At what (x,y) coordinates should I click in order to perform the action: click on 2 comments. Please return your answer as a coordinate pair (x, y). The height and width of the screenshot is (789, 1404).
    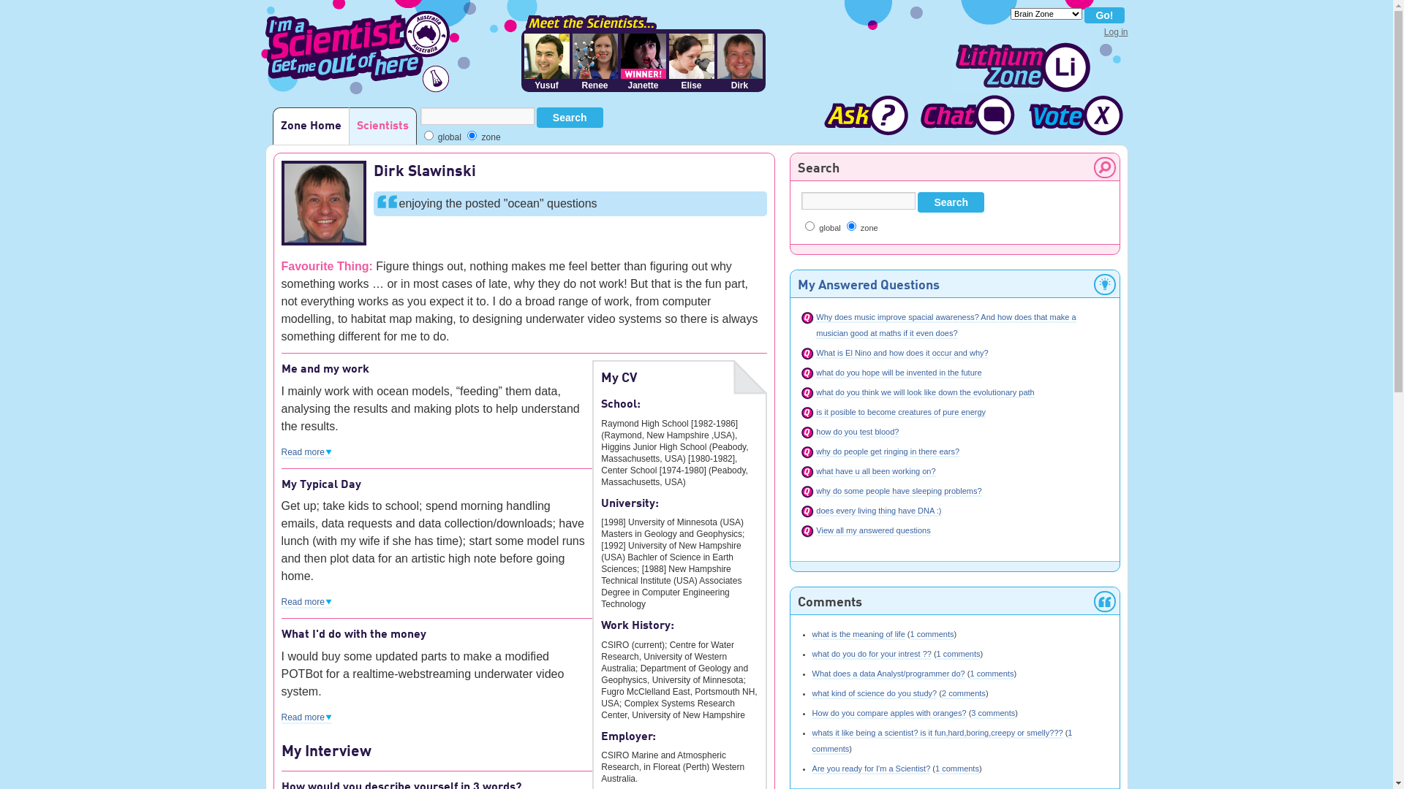
    Looking at the image, I should click on (964, 694).